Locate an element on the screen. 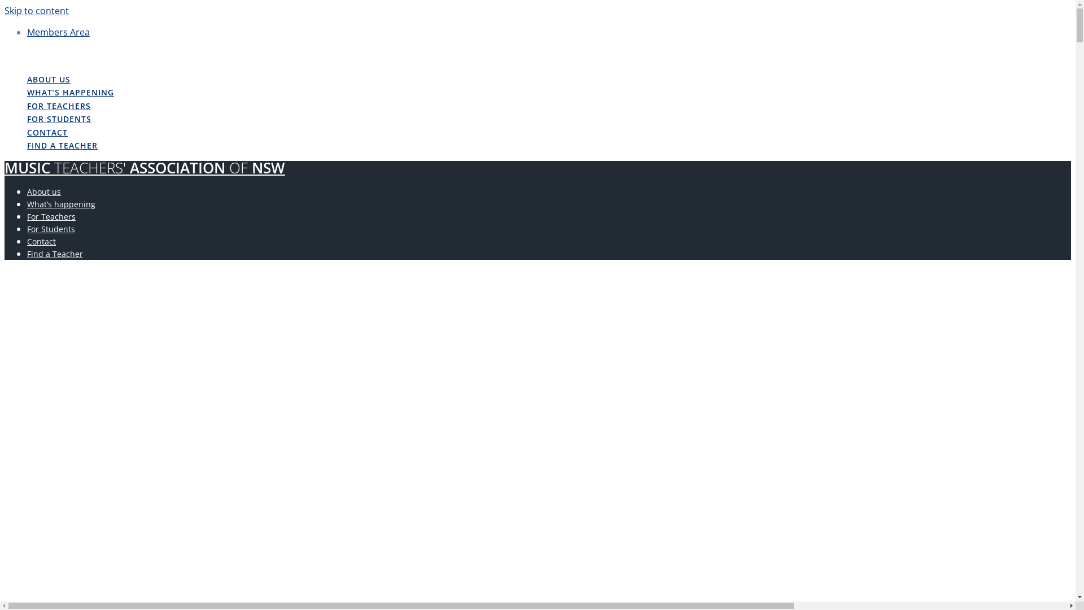 This screenshot has height=610, width=1084. FOR TEACHERS is located at coordinates (59, 107).